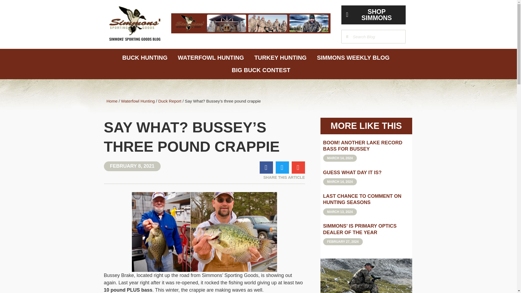  What do you see at coordinates (261, 70) in the screenshot?
I see `BIG BUCK CONTEST` at bounding box center [261, 70].